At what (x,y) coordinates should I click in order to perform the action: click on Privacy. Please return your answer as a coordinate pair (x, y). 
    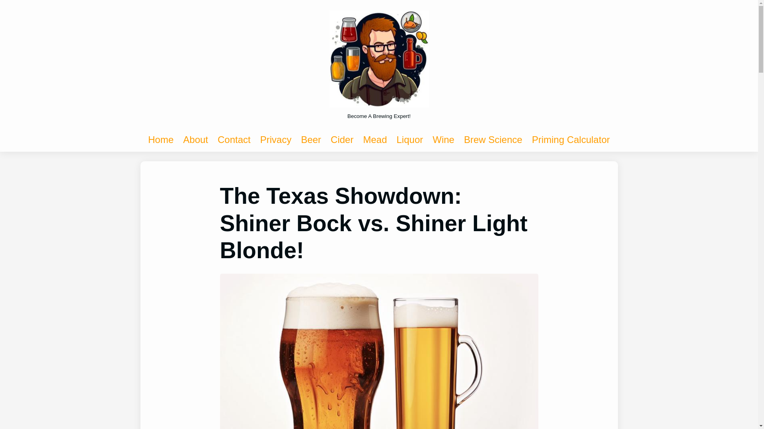
    Looking at the image, I should click on (276, 140).